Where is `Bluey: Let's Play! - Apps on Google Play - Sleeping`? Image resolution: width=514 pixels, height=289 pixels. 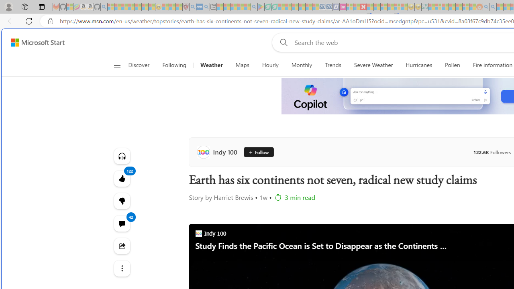
Bluey: Let's Play! - Apps on Google Play - Sleeping is located at coordinates (261, 7).